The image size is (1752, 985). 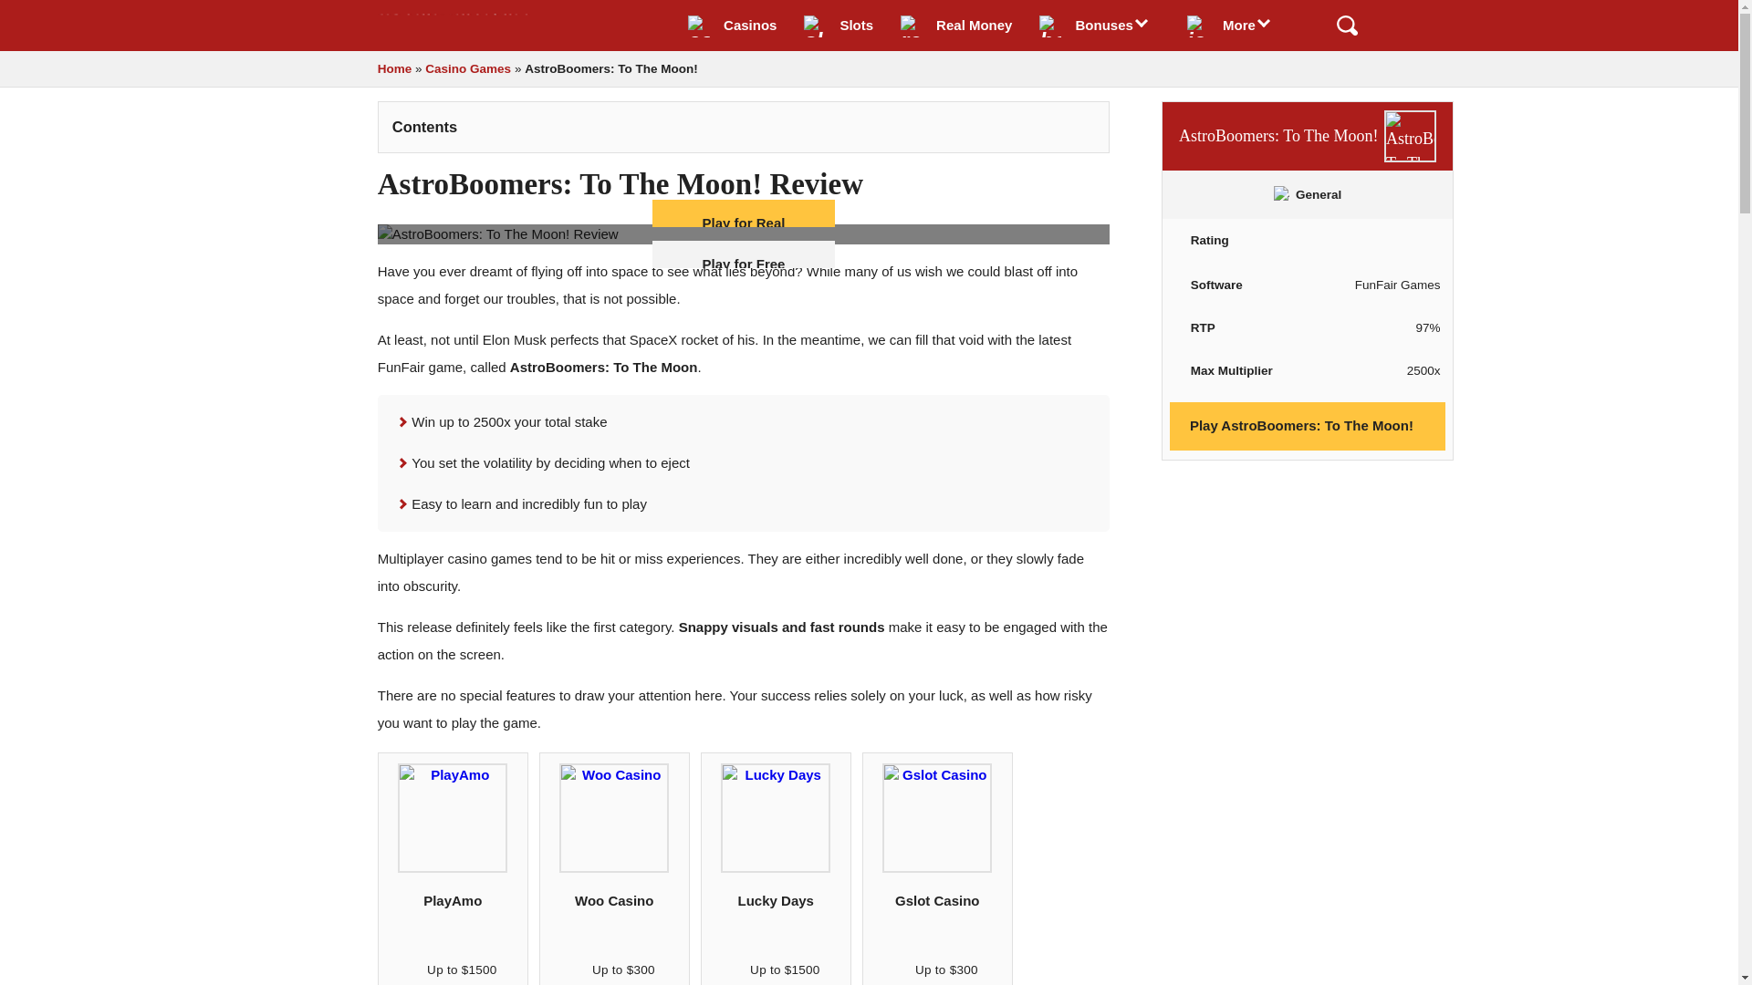 What do you see at coordinates (838, 26) in the screenshot?
I see `Slots` at bounding box center [838, 26].